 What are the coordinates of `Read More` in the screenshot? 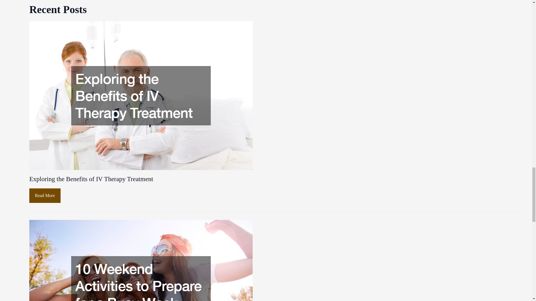 It's located at (45, 196).